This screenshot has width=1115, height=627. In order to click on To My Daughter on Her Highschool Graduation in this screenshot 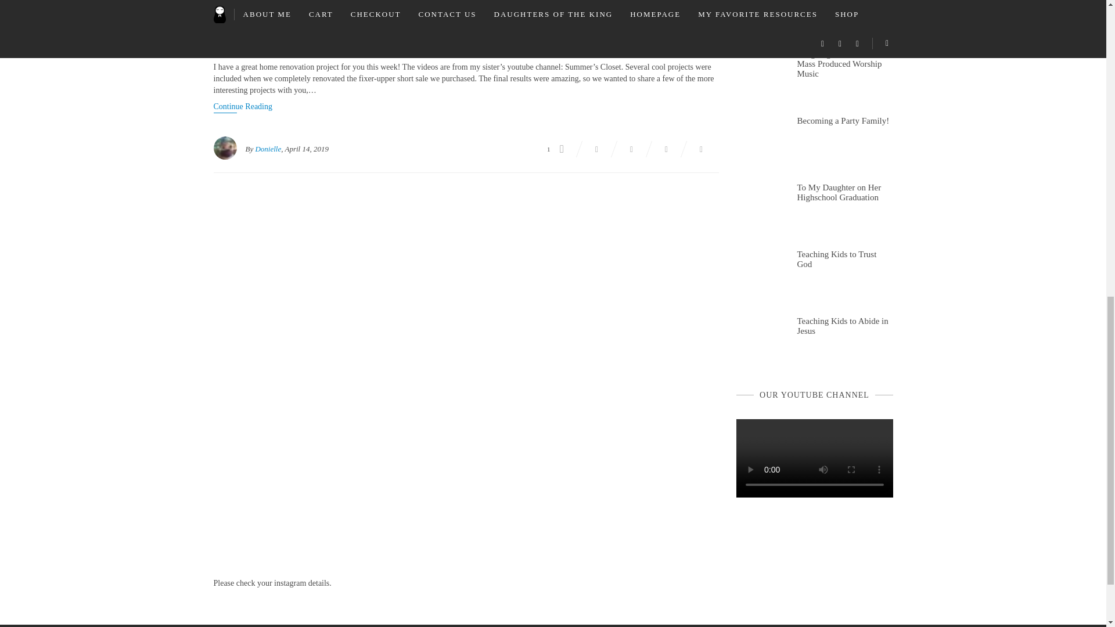, I will do `click(844, 190)`.